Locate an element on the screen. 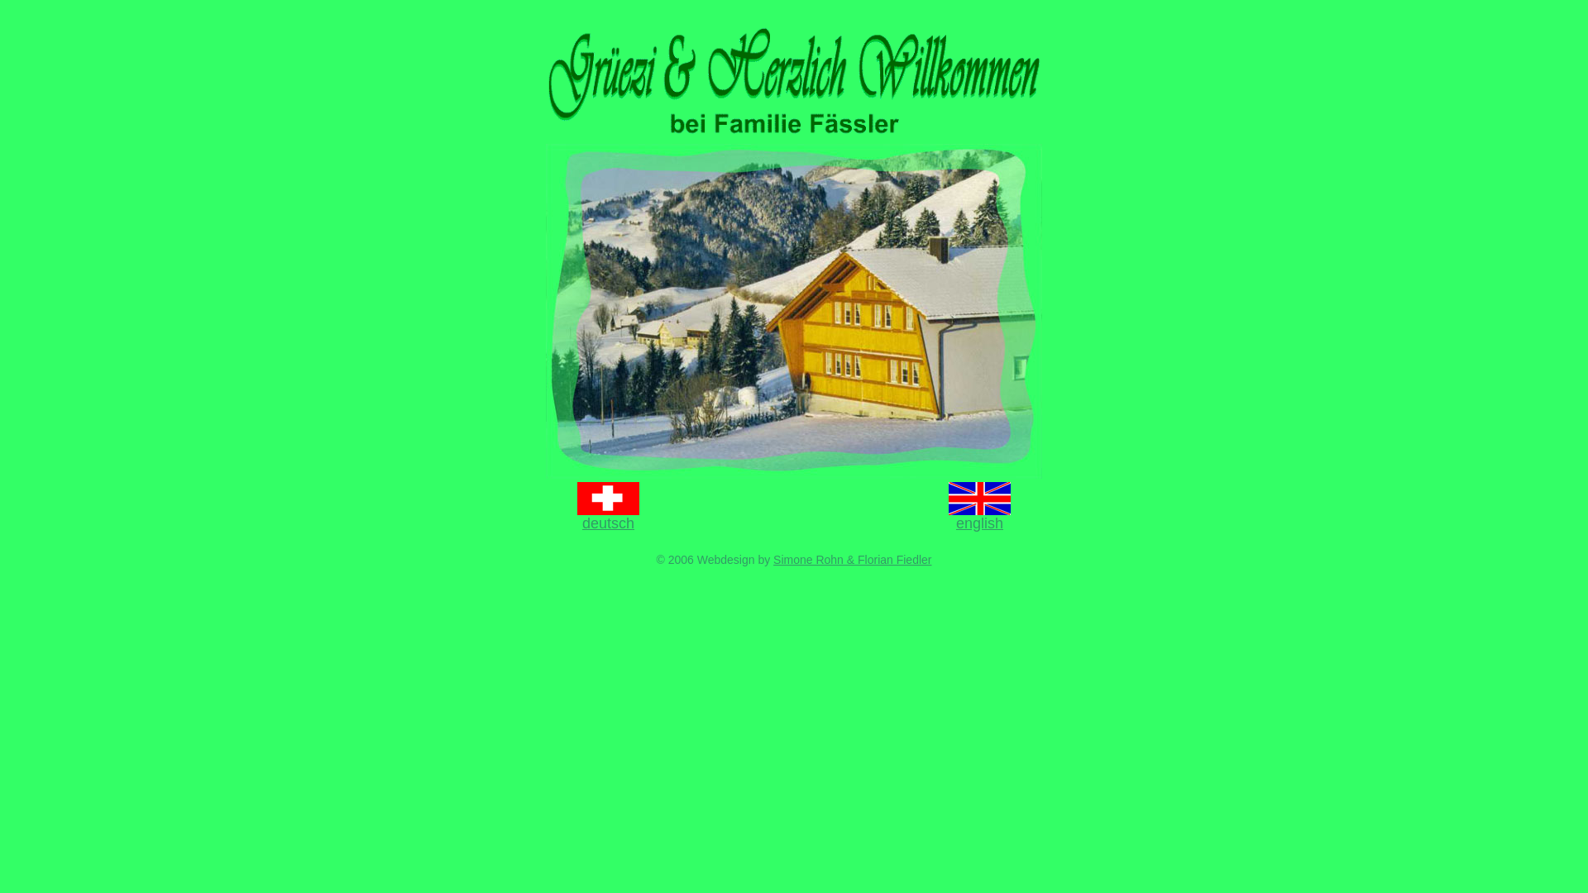 This screenshot has width=1588, height=893. deutsch is located at coordinates (609, 523).